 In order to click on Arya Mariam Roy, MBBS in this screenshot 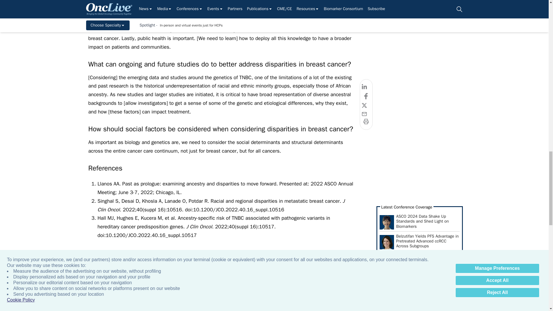, I will do `click(504, 298)`.